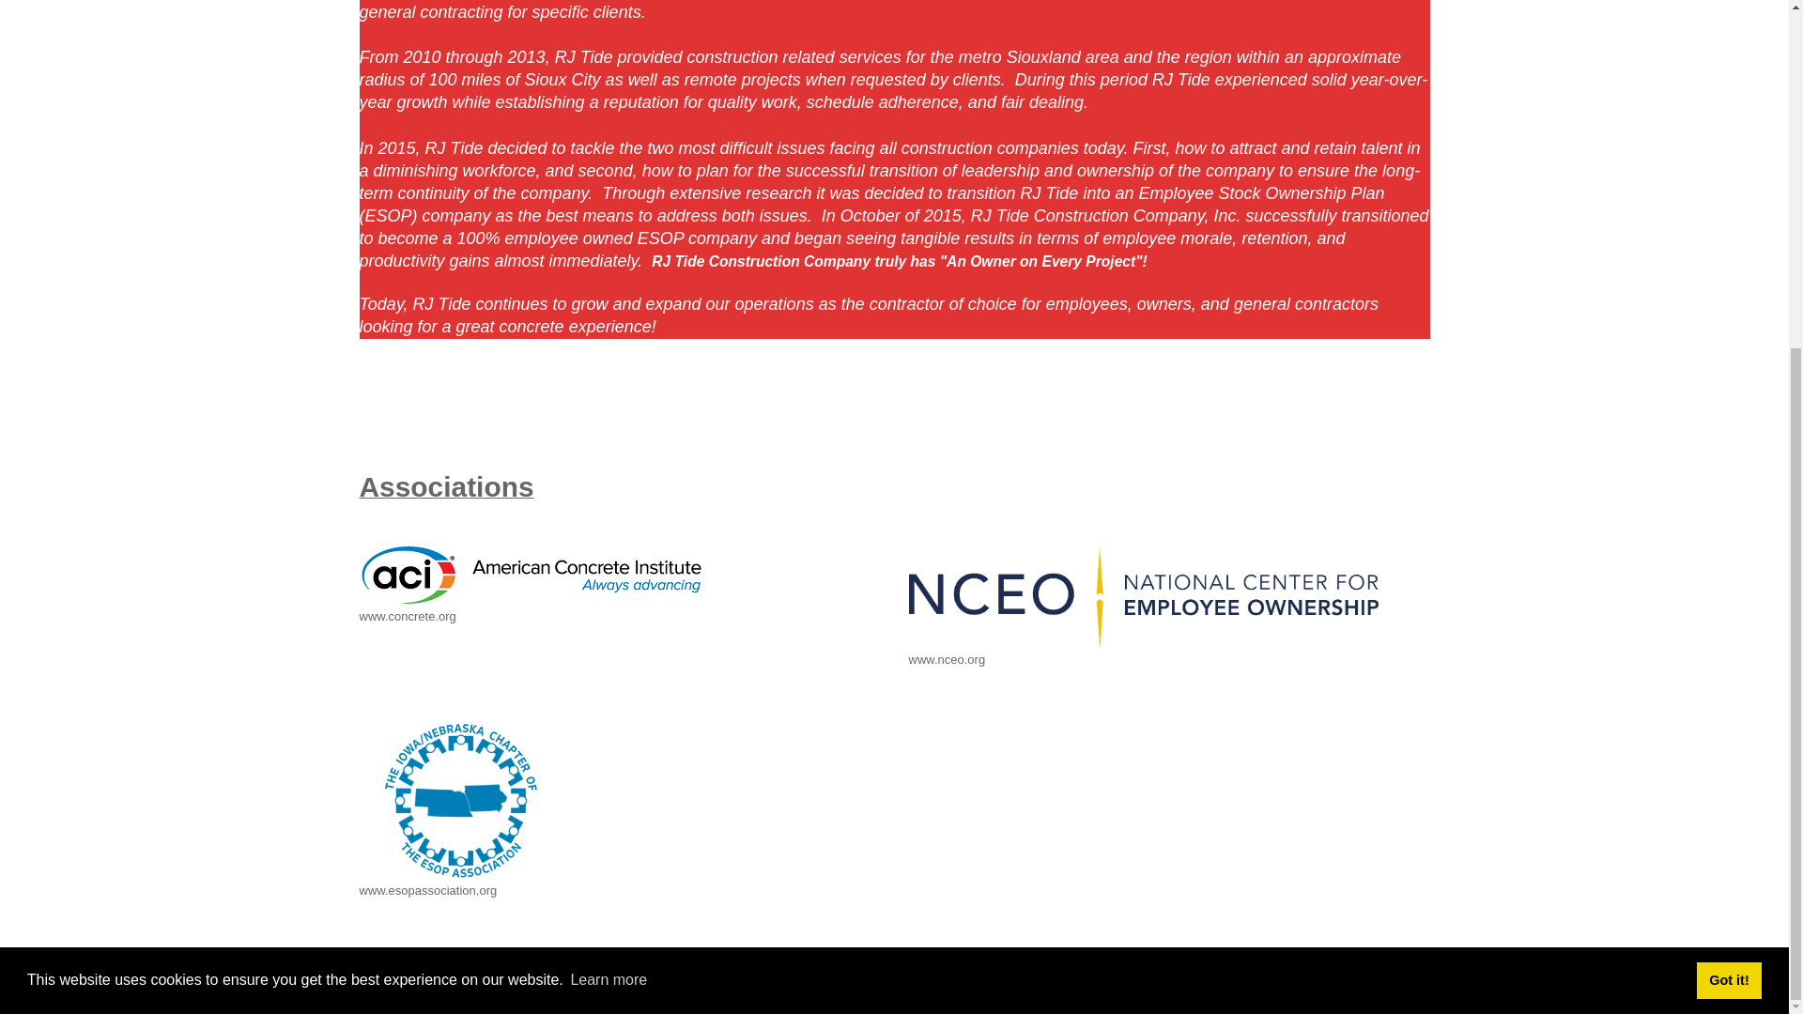  I want to click on Learn more, so click(609, 461).